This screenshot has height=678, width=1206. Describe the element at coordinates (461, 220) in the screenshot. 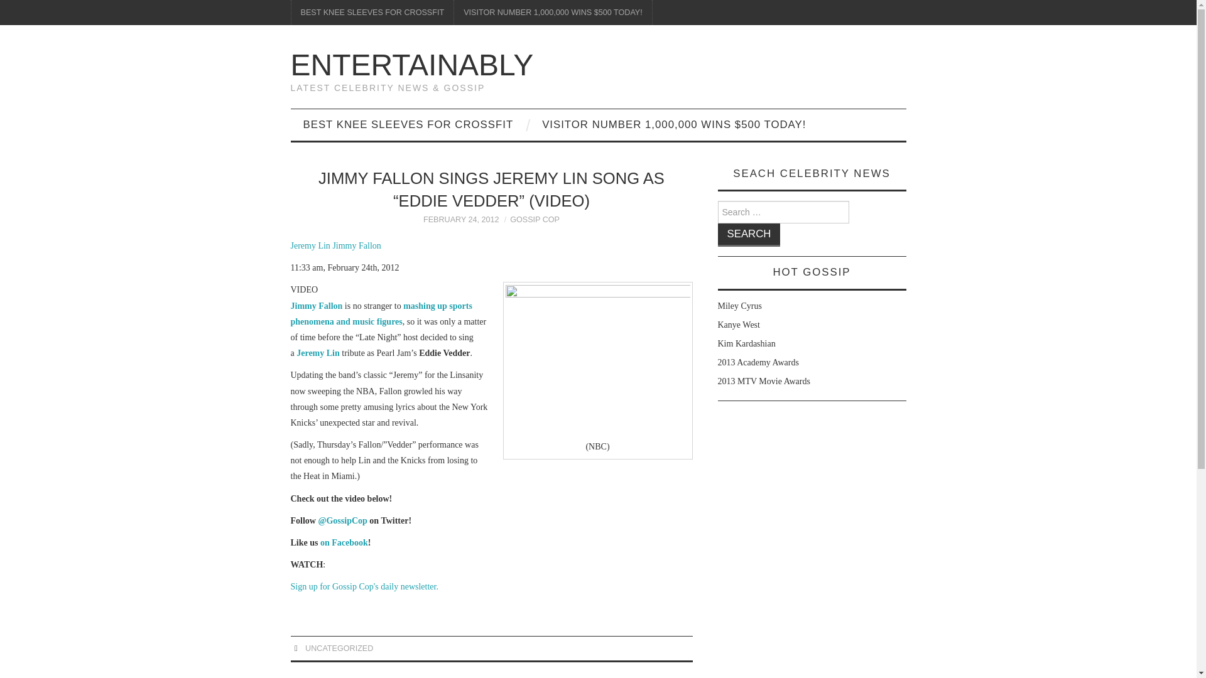

I see `FEBRUARY 24, 2012` at that location.